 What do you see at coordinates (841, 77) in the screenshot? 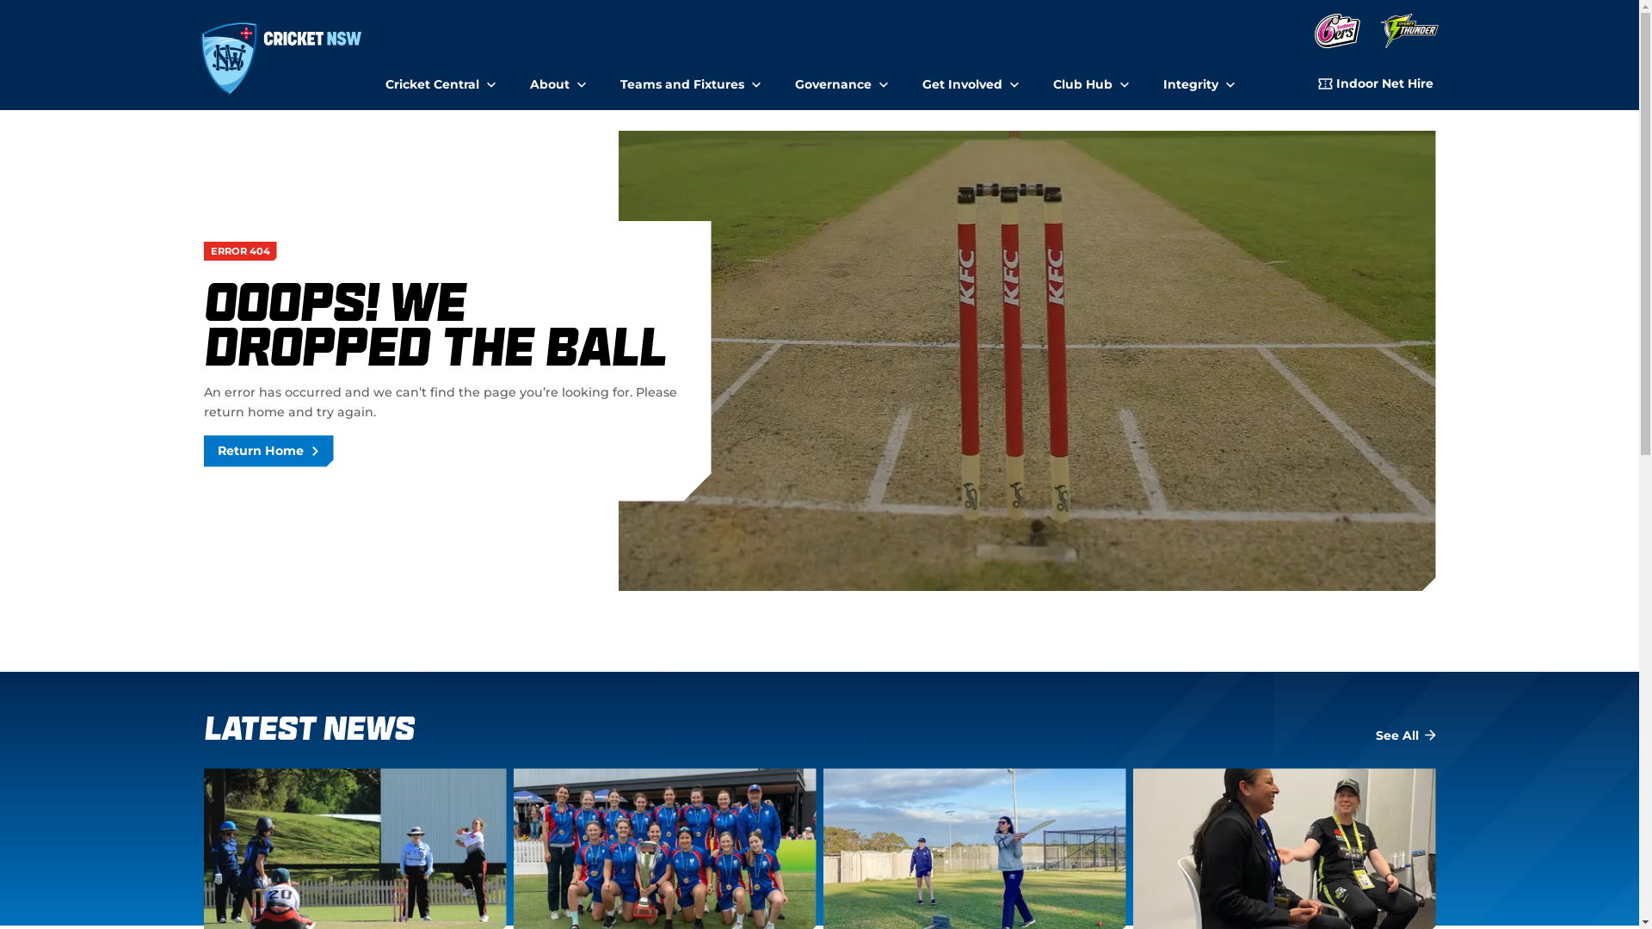
I see `Governance` at bounding box center [841, 77].